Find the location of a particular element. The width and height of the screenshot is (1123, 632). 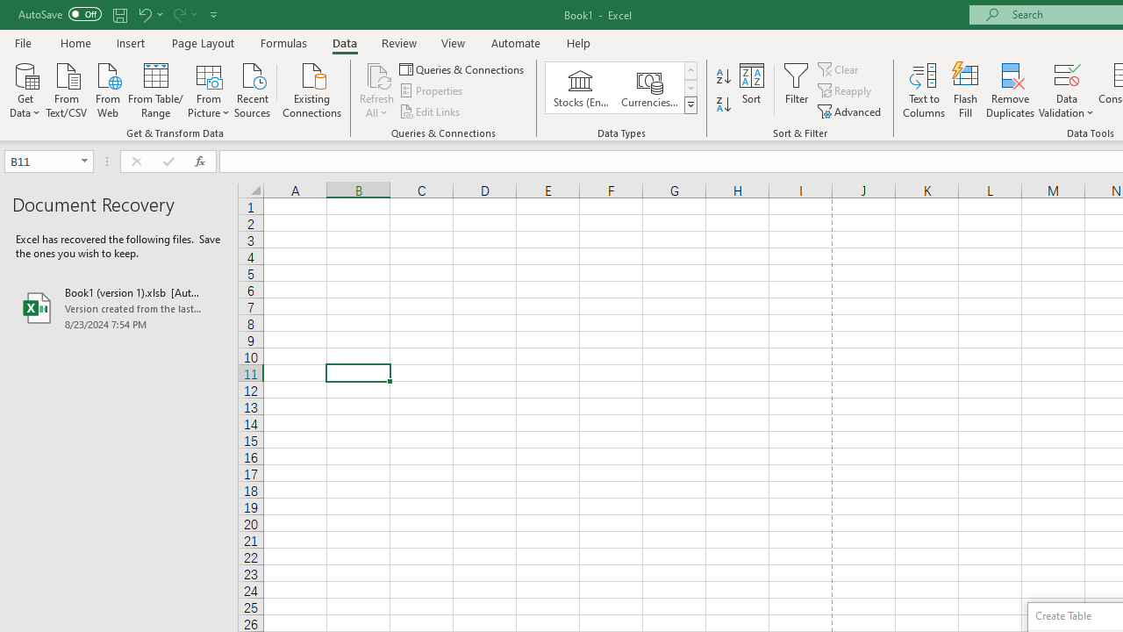

Edit Links is located at coordinates (431, 111).